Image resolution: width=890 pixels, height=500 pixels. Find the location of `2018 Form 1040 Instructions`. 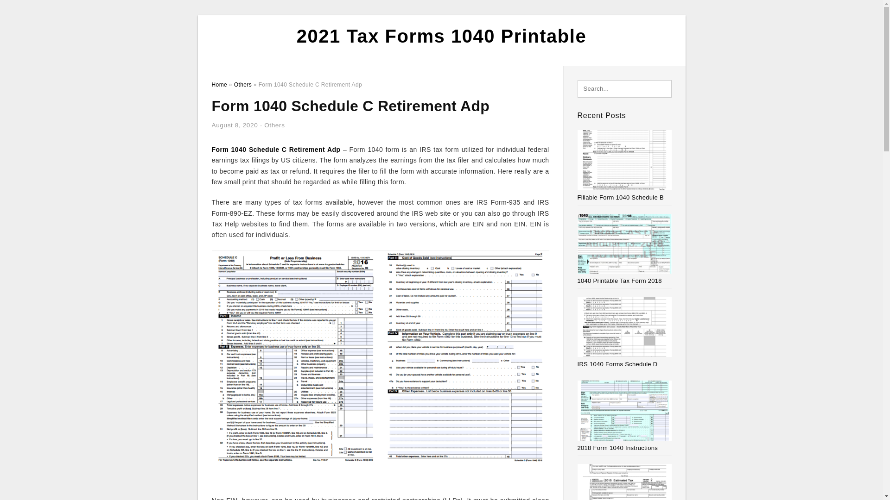

2018 Form 1040 Instructions is located at coordinates (618, 448).